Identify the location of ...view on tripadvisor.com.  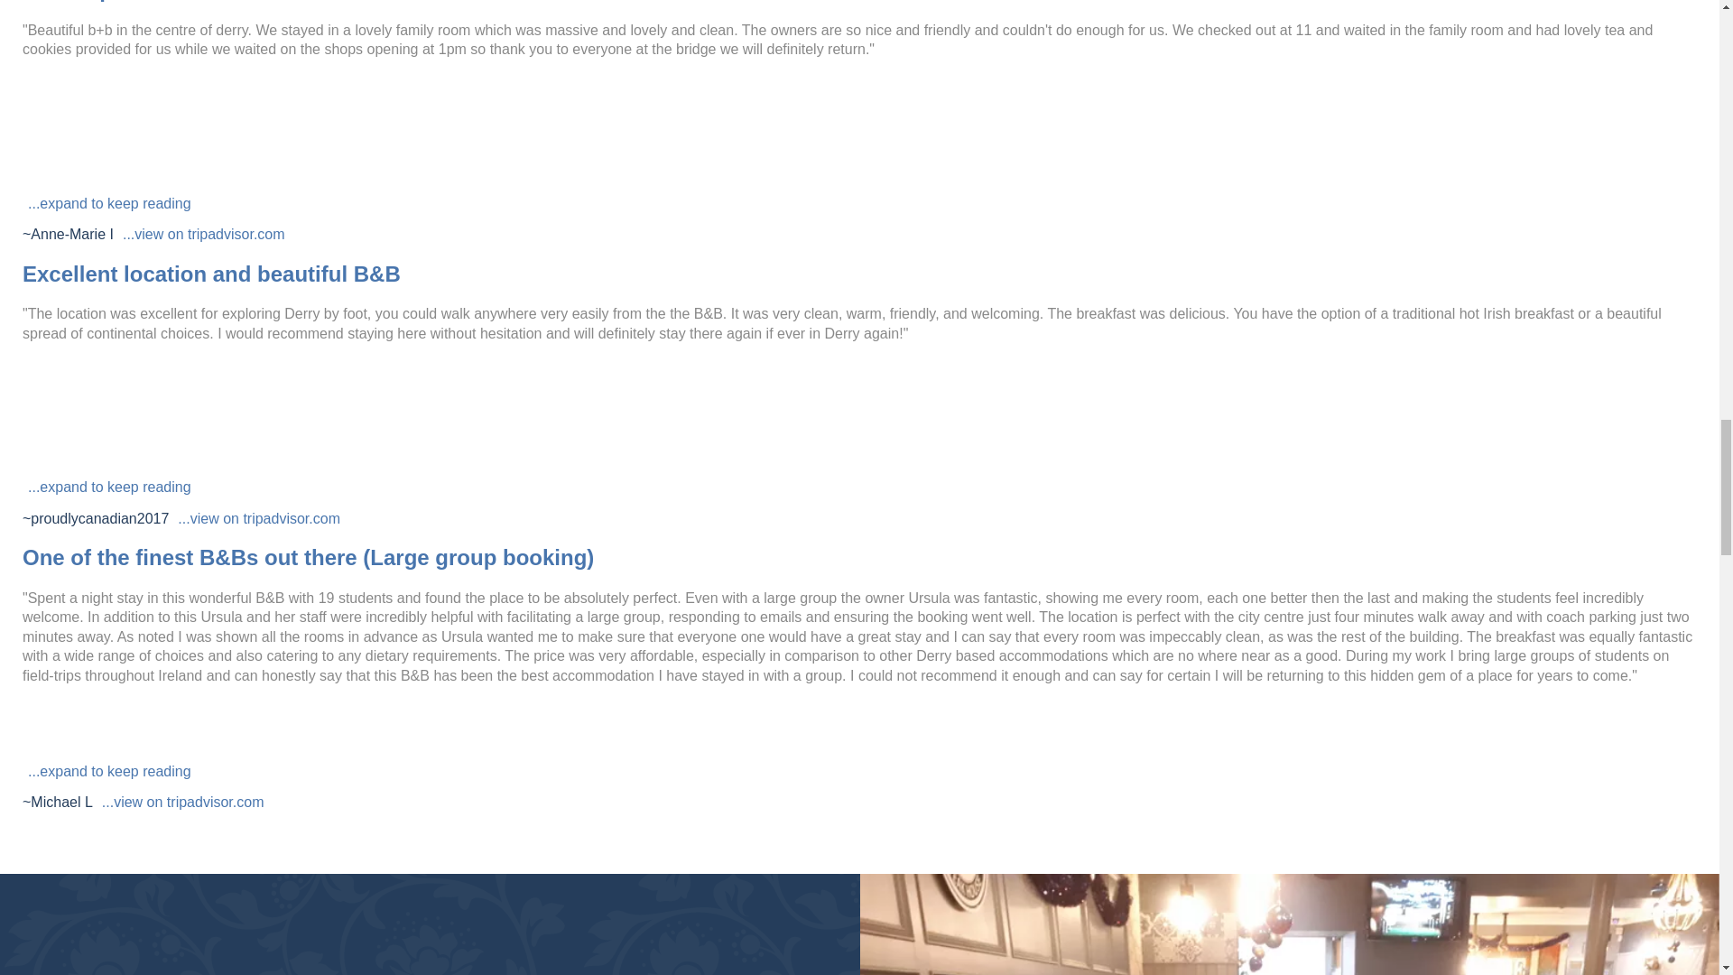
(258, 518).